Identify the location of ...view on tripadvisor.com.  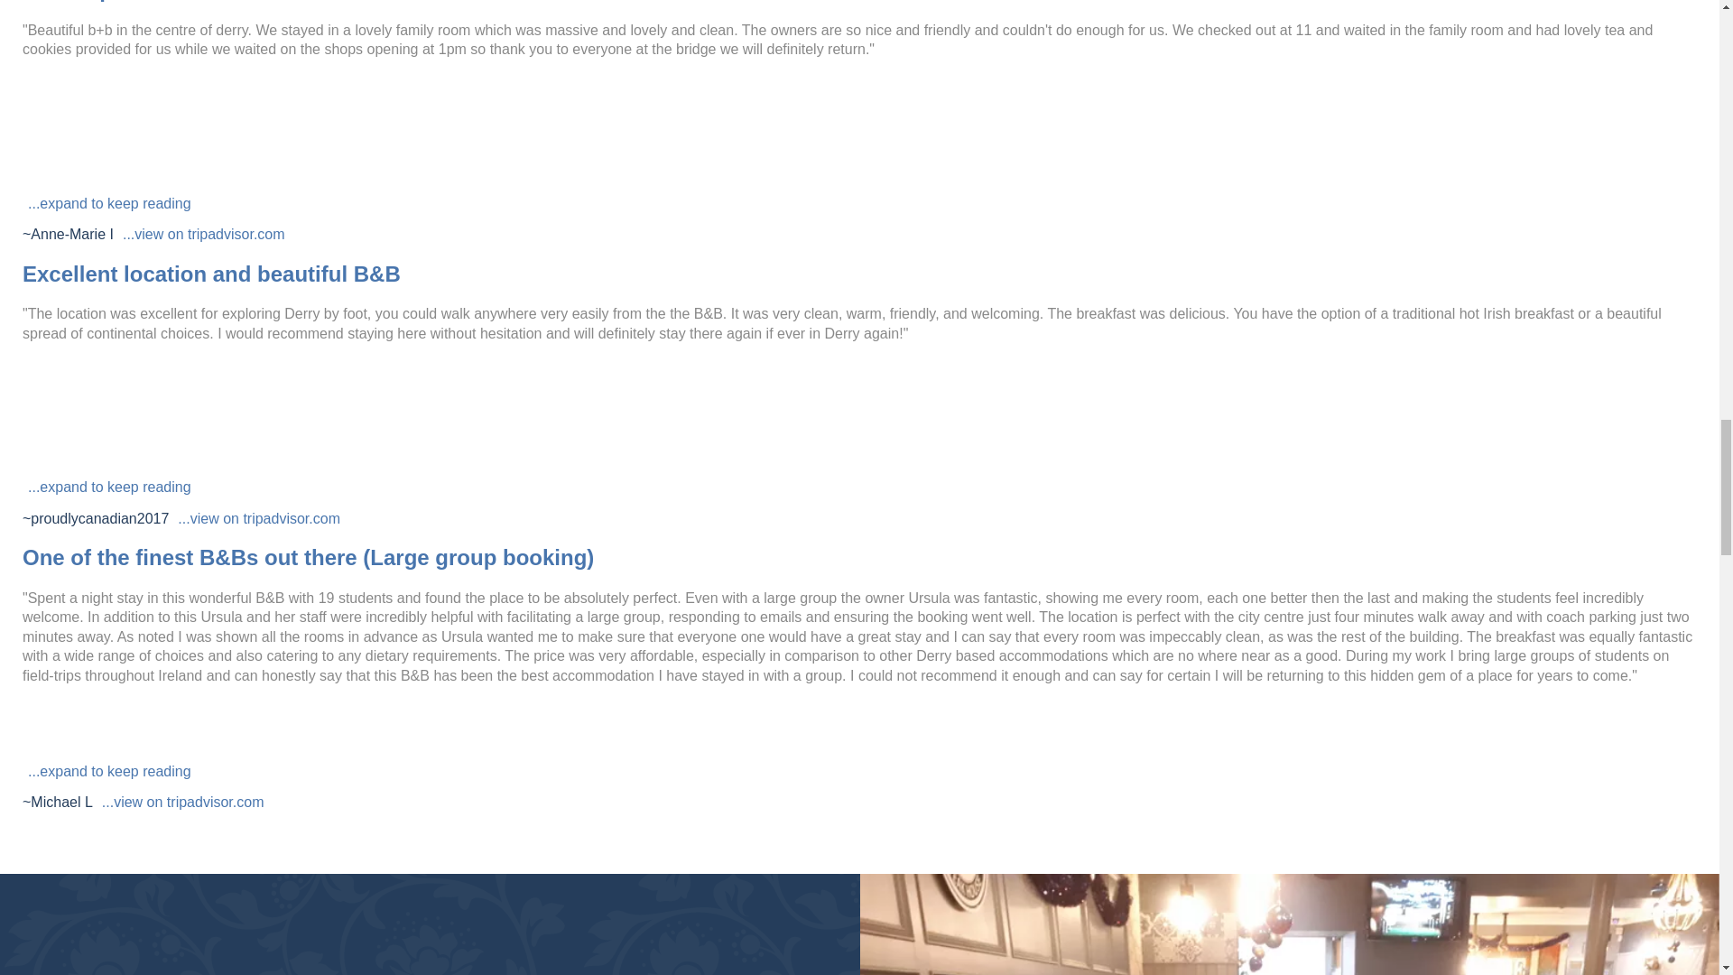
(258, 518).